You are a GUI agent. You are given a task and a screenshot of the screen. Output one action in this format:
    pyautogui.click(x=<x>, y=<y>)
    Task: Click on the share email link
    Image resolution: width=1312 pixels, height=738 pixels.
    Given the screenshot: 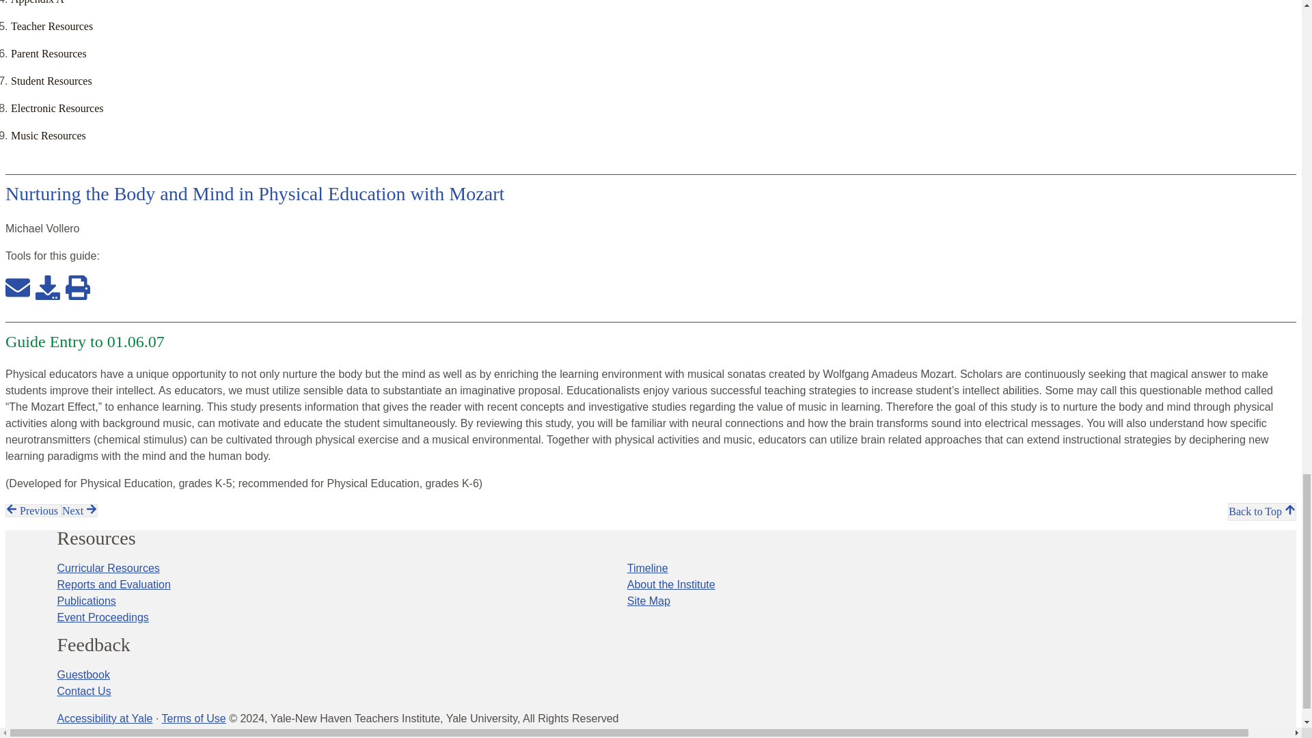 What is the action you would take?
    pyautogui.click(x=18, y=297)
    